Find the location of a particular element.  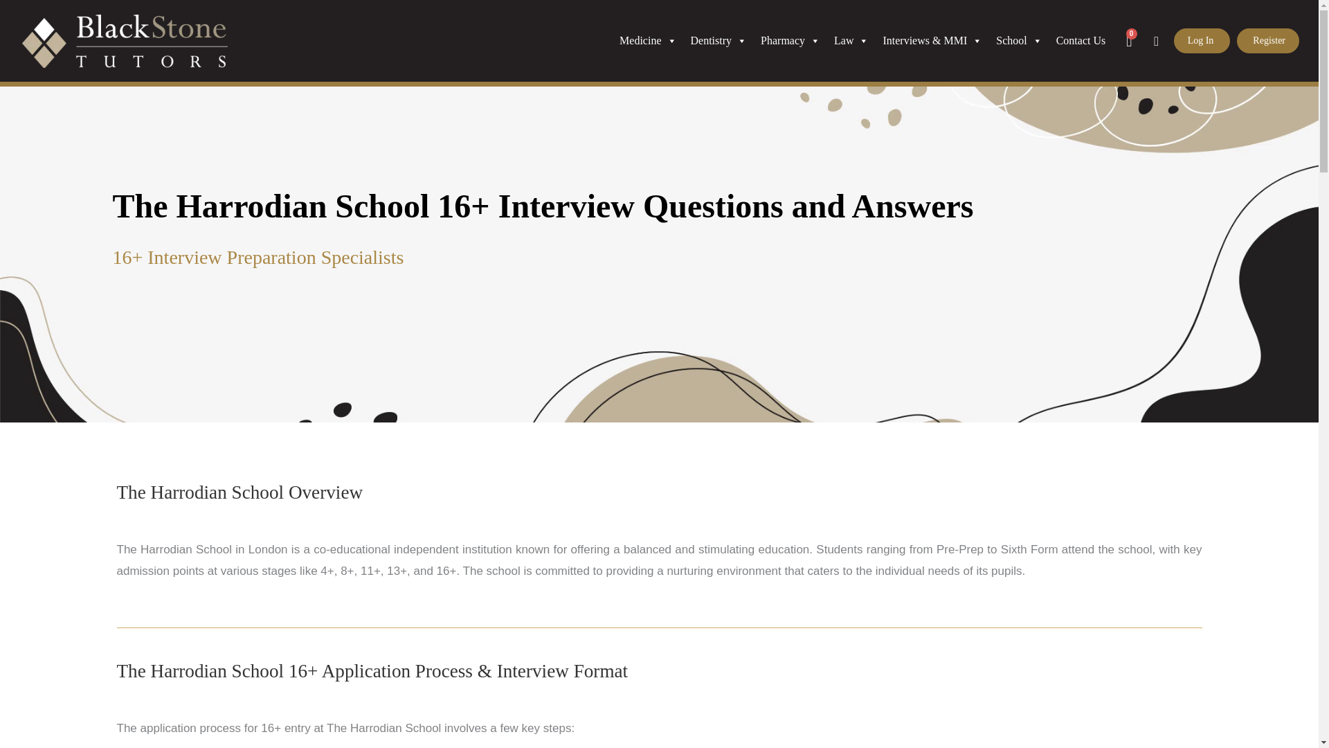

Medicine is located at coordinates (648, 40).